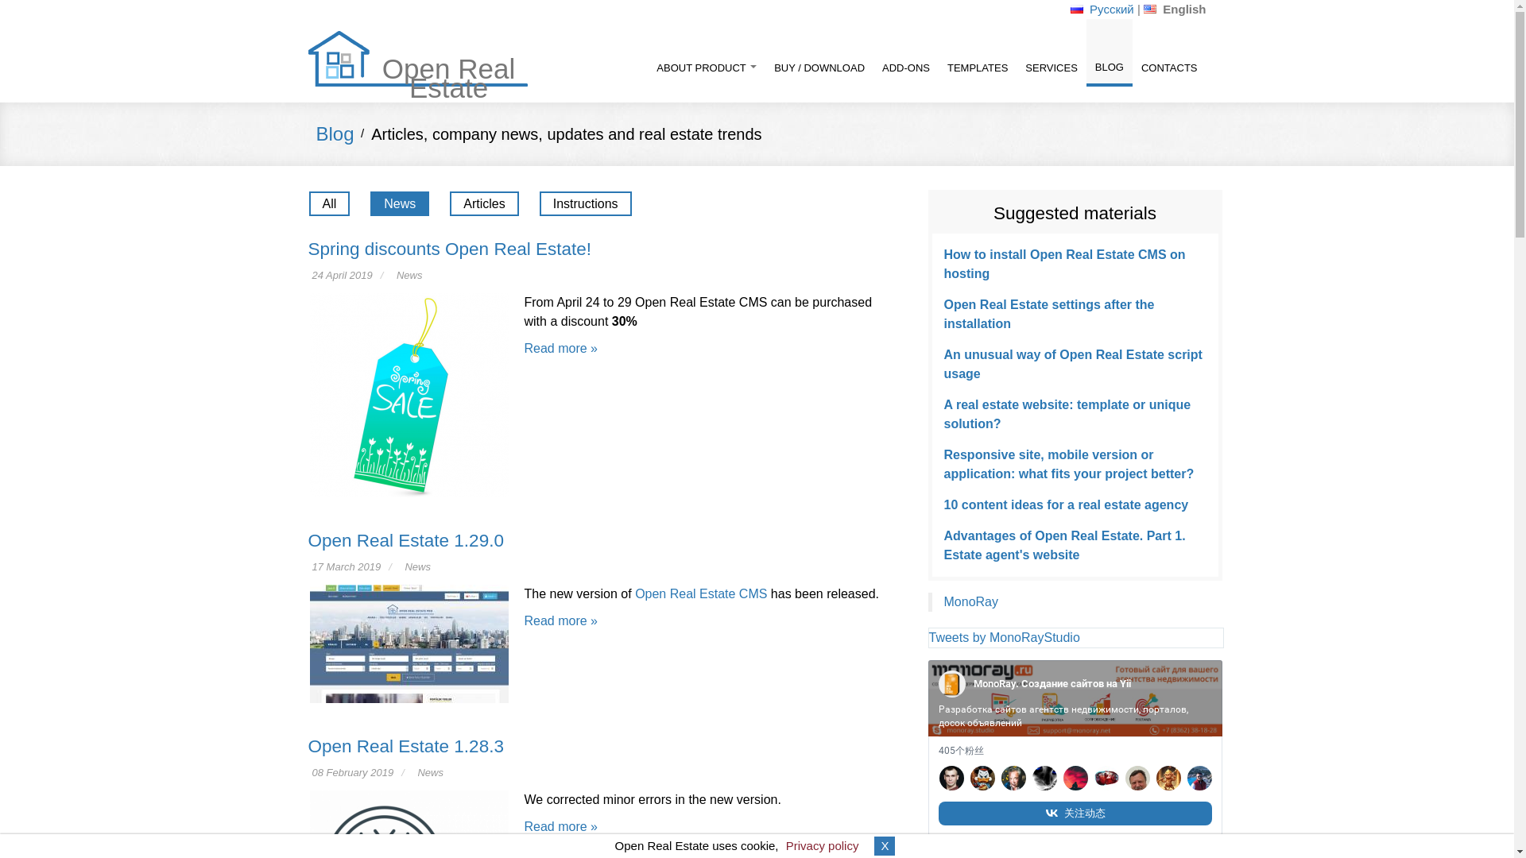 This screenshot has height=858, width=1526. Describe the element at coordinates (706, 54) in the screenshot. I see `ABOUT PRODUCT` at that location.